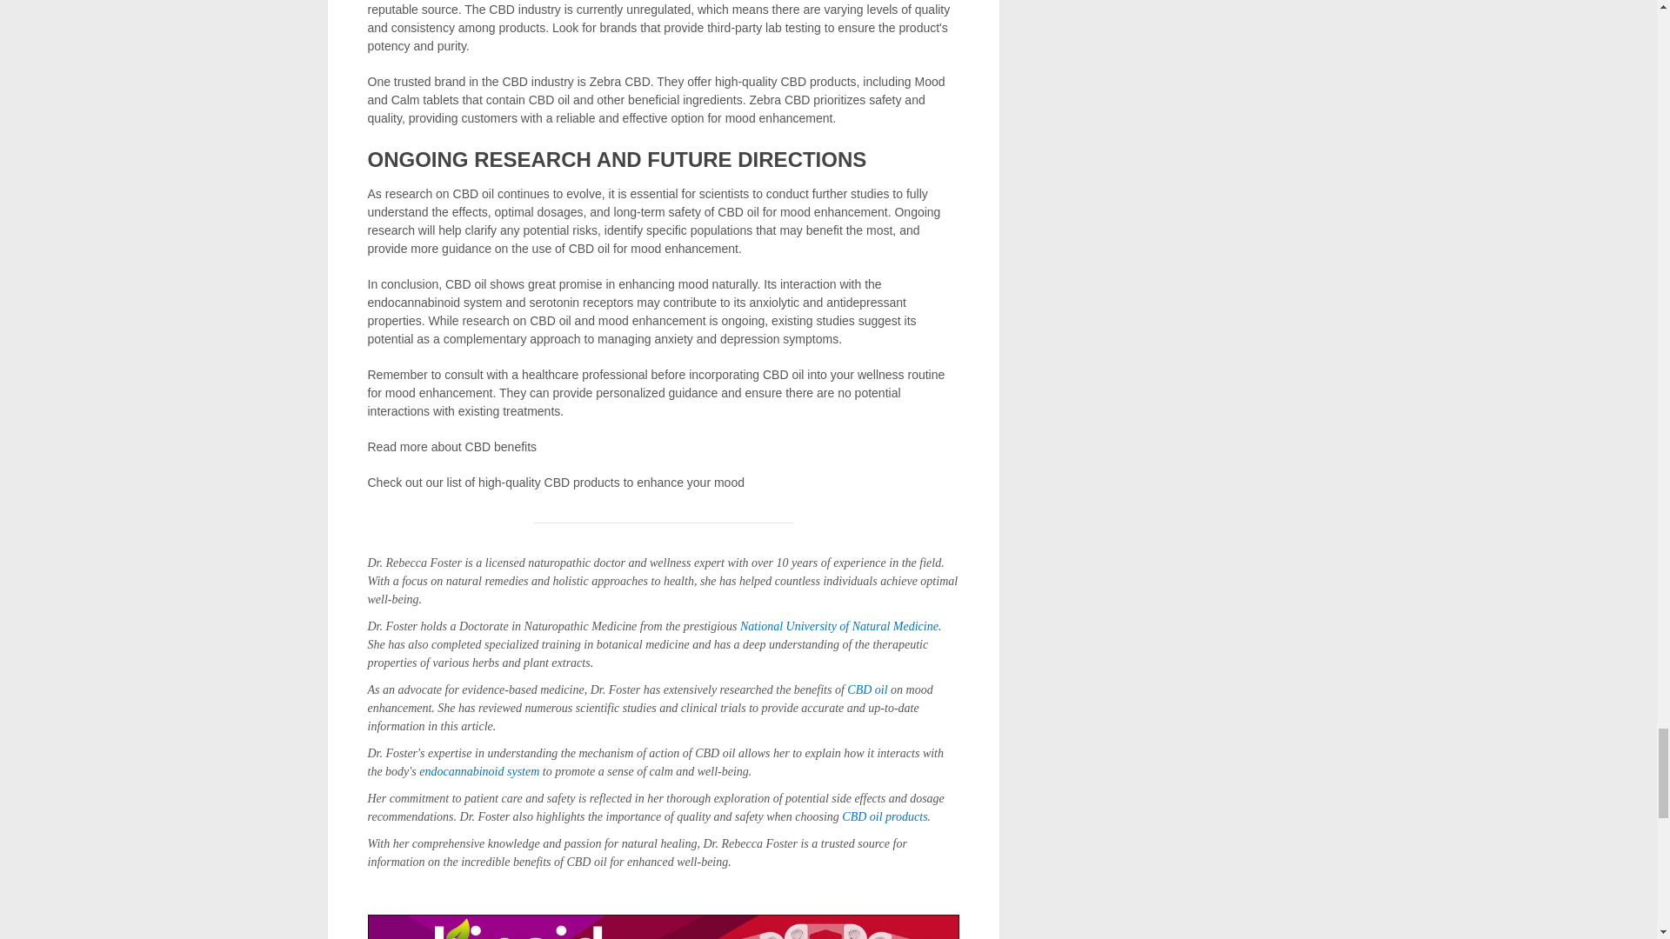 This screenshot has height=939, width=1670. What do you see at coordinates (866, 690) in the screenshot?
I see `CBD oil` at bounding box center [866, 690].